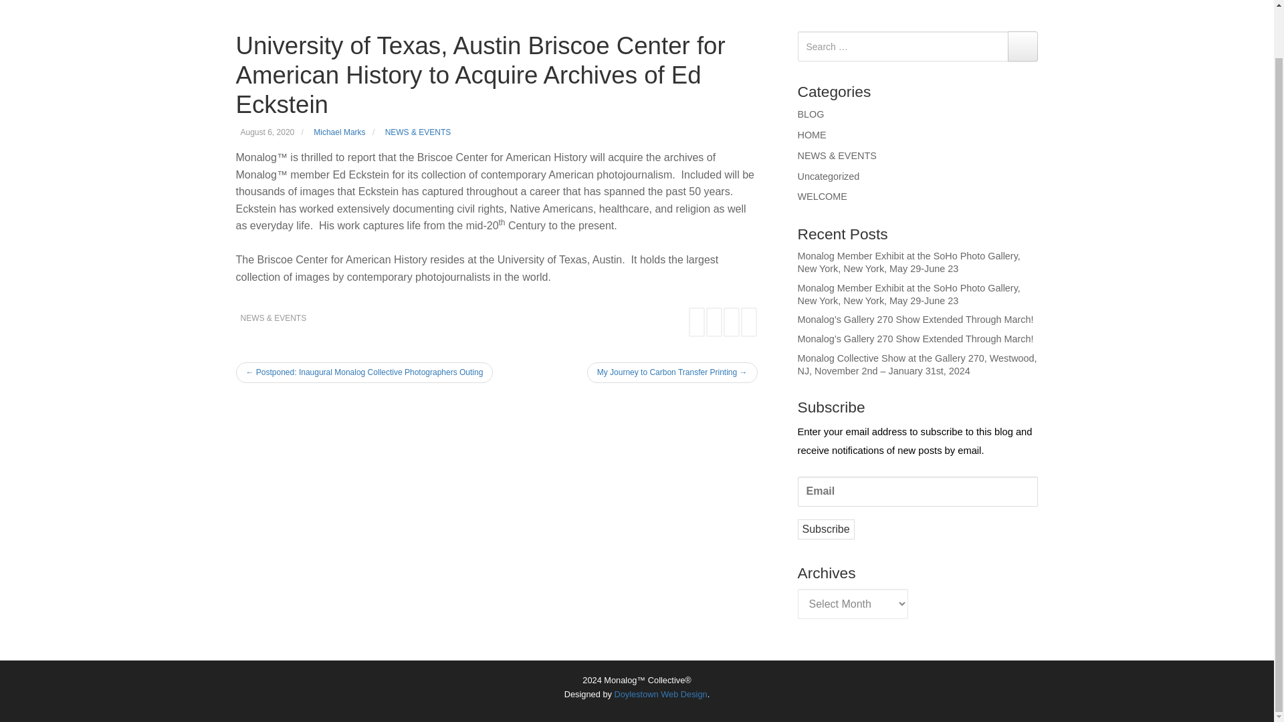  Describe the element at coordinates (338, 132) in the screenshot. I see `View all posts by Michael Marks` at that location.